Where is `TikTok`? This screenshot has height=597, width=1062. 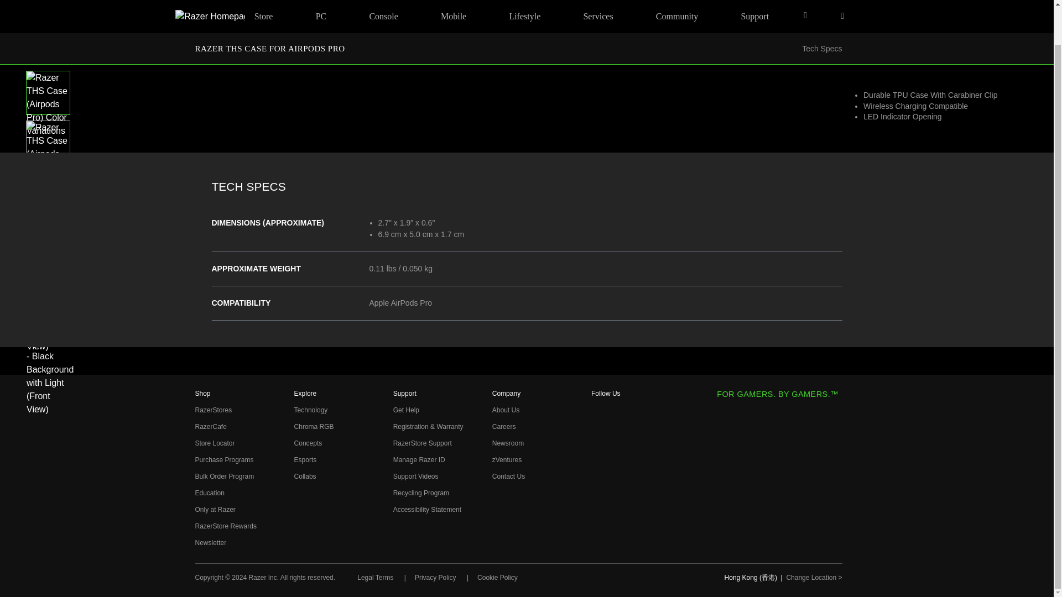
TikTok is located at coordinates (598, 504).